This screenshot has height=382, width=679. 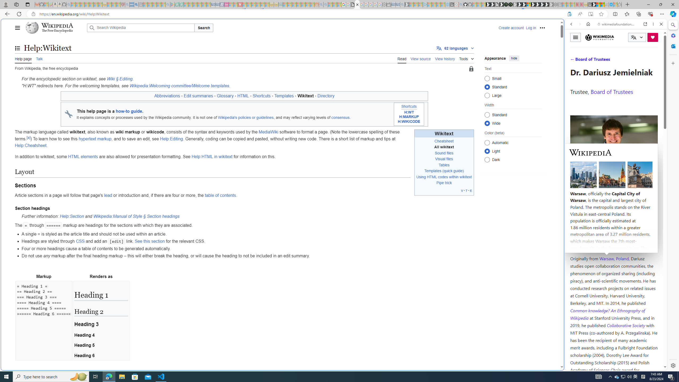 I want to click on Home | Sky Blue Bikes - Sky Blue Bikes - Sleeping, so click(x=447, y=5).